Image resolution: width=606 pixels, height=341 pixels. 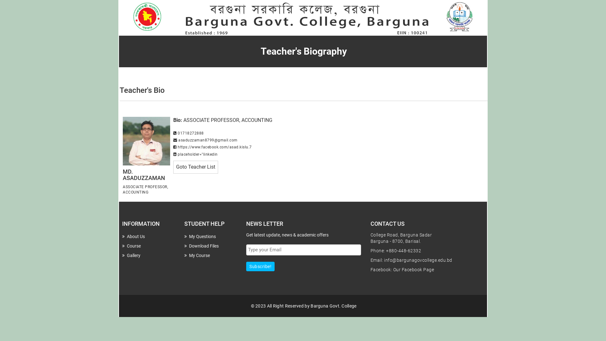 I want to click on Download Files, so click(x=201, y=246).